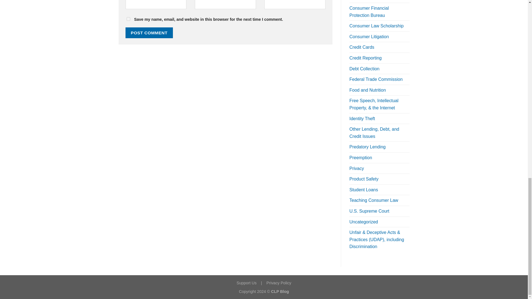 Image resolution: width=532 pixels, height=299 pixels. I want to click on Post Comment, so click(149, 33).